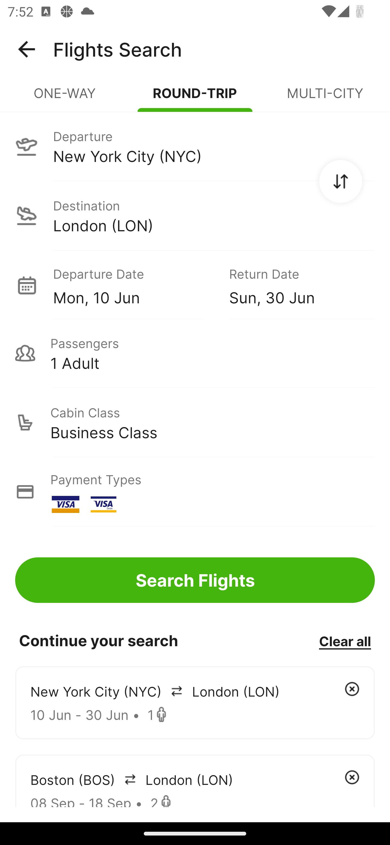 Image resolution: width=390 pixels, height=845 pixels. I want to click on Cabin Class Business Class, so click(195, 422).